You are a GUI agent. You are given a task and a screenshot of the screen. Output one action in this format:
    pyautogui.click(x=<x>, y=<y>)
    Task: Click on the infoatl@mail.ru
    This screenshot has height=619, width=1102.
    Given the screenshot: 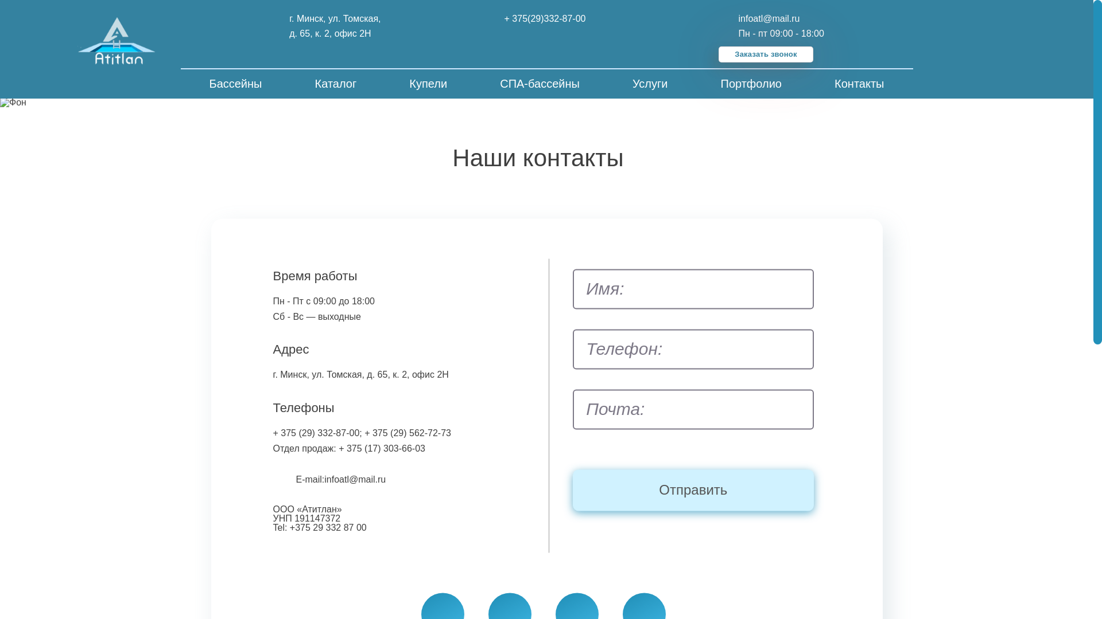 What is the action you would take?
    pyautogui.click(x=771, y=19)
    